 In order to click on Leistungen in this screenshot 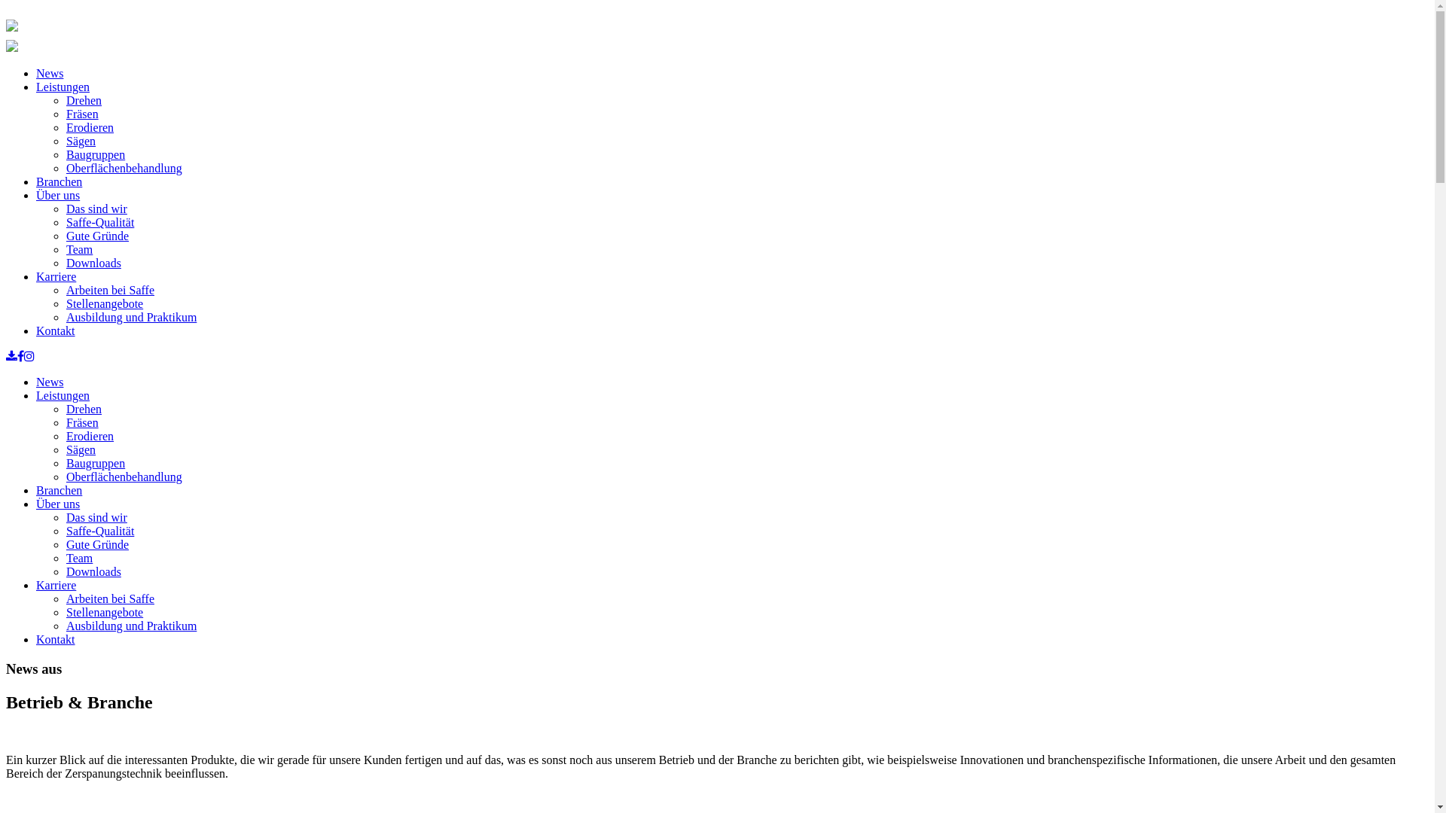, I will do `click(63, 396)`.